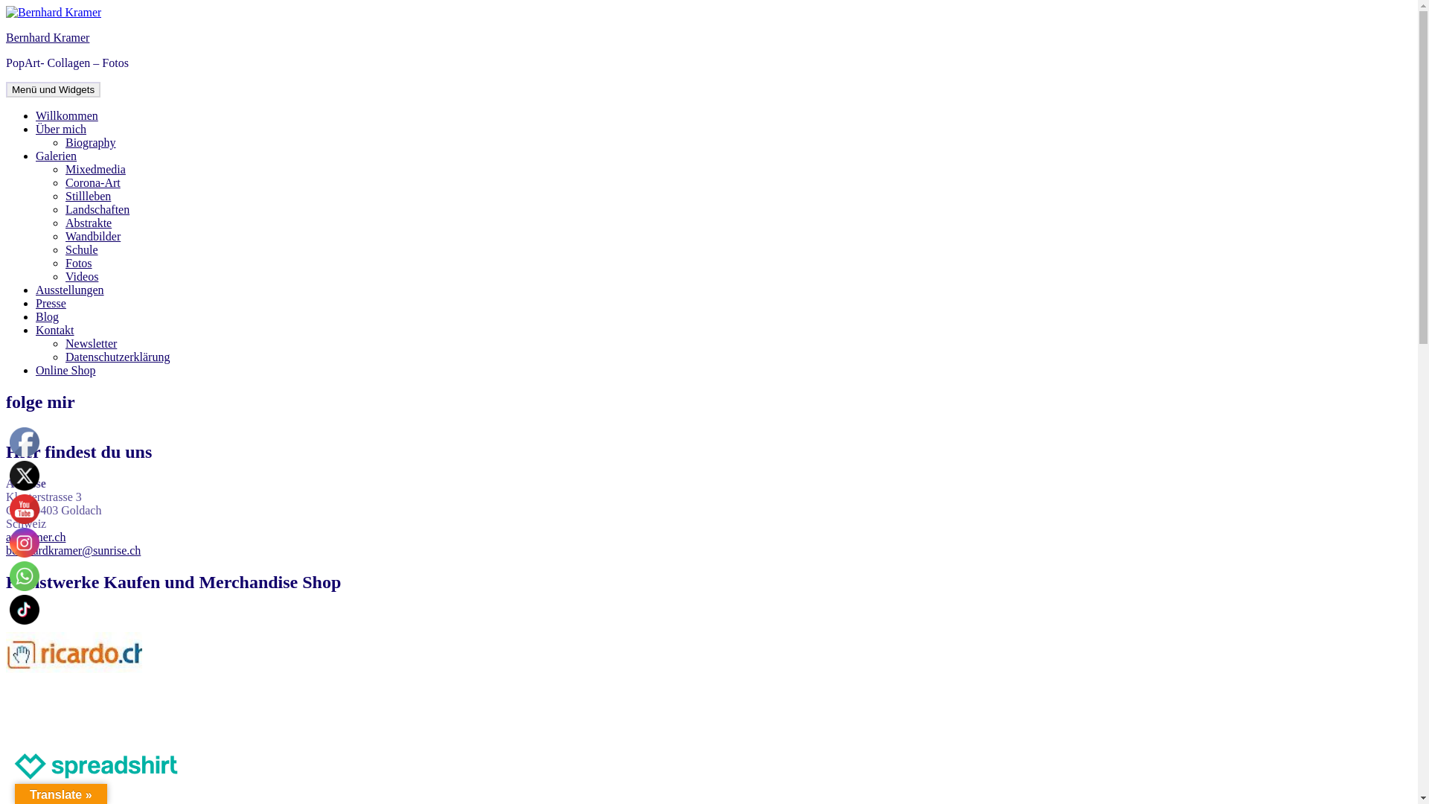 The image size is (1429, 804). What do you see at coordinates (91, 143) in the screenshot?
I see `Biography` at bounding box center [91, 143].